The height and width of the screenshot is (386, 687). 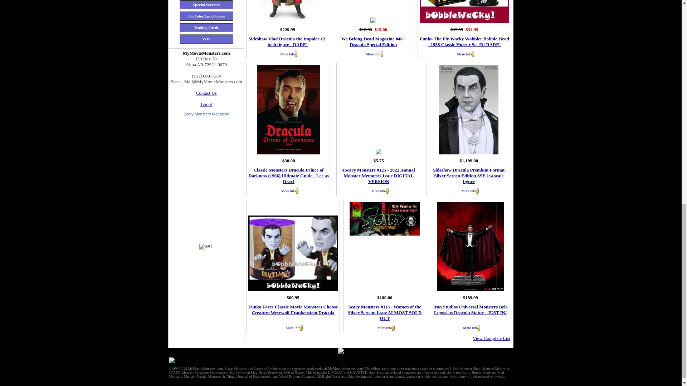 I want to click on Special Services, so click(x=206, y=4).